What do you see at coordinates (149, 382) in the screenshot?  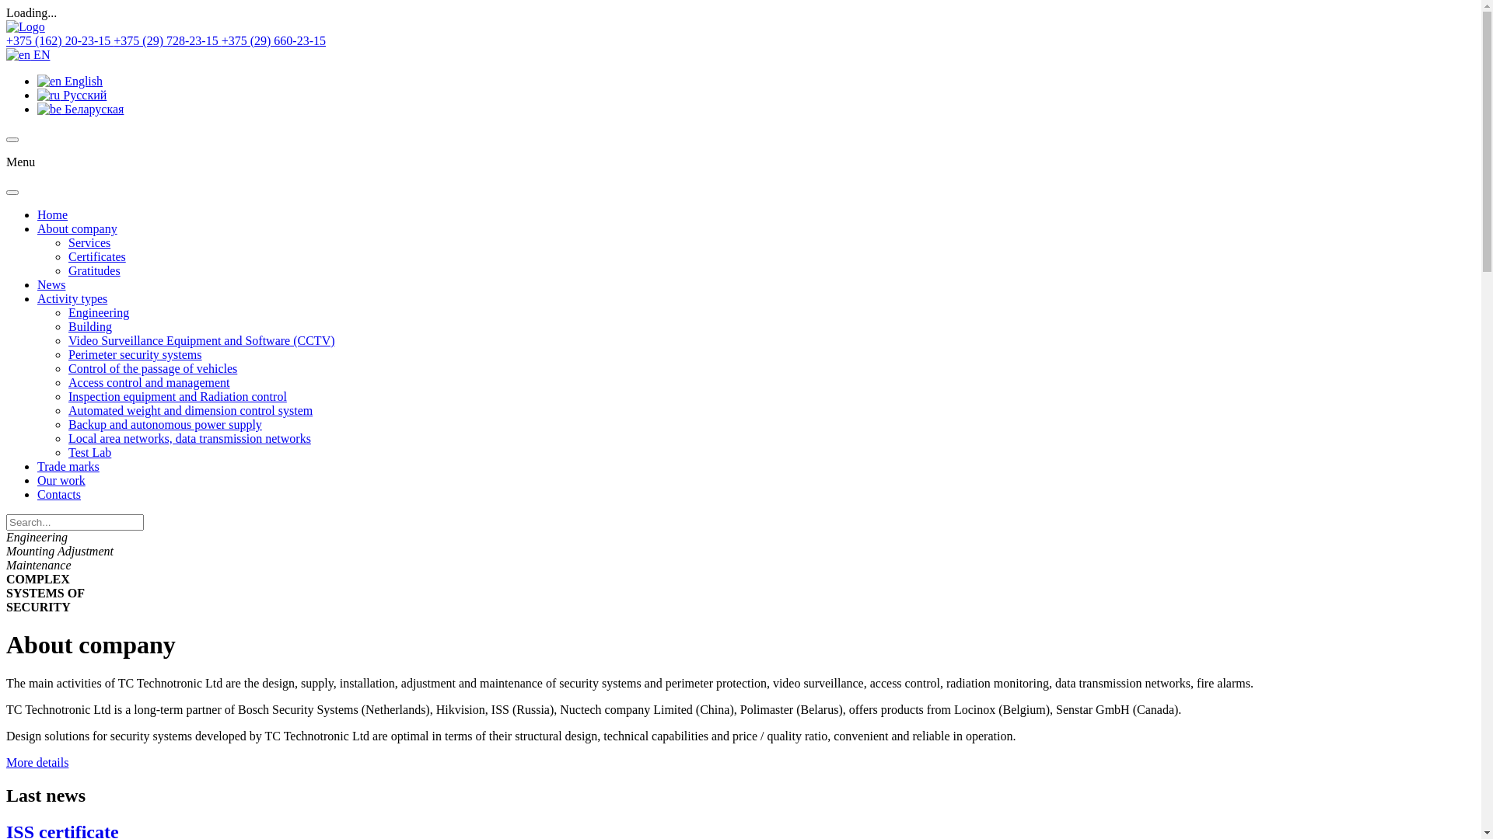 I see `Access control and management` at bounding box center [149, 382].